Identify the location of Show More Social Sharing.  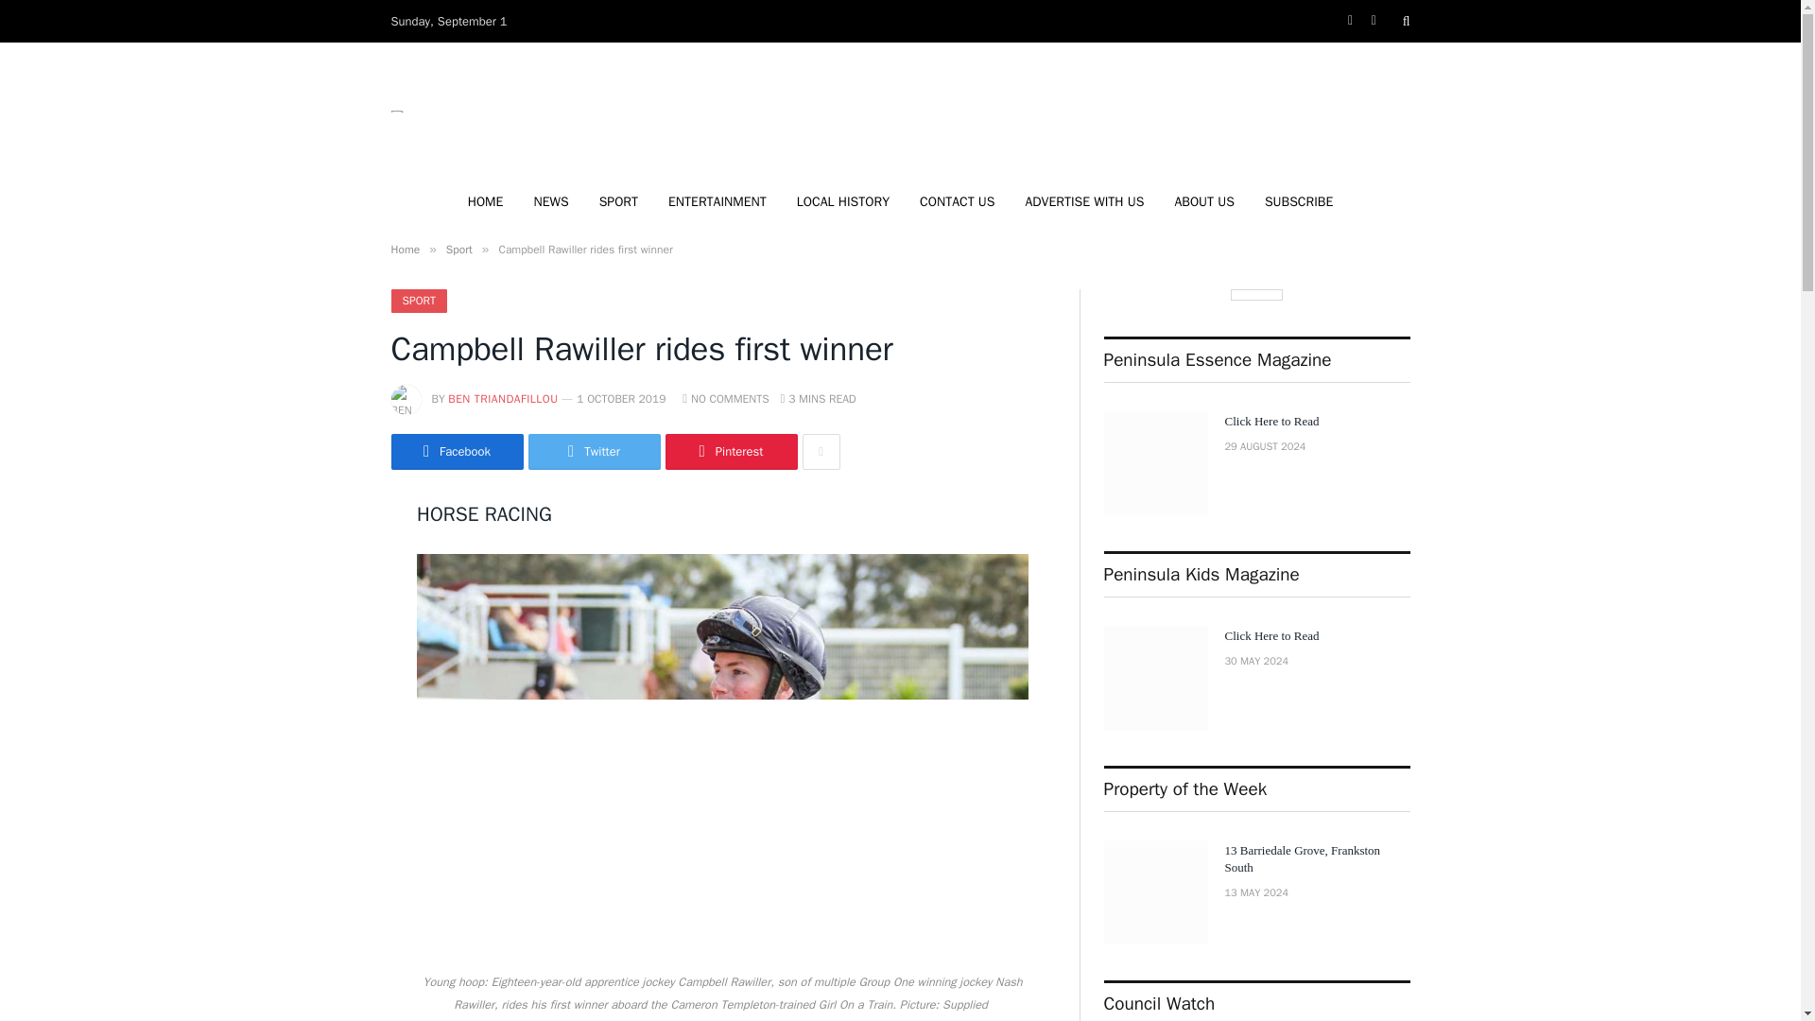
(821, 452).